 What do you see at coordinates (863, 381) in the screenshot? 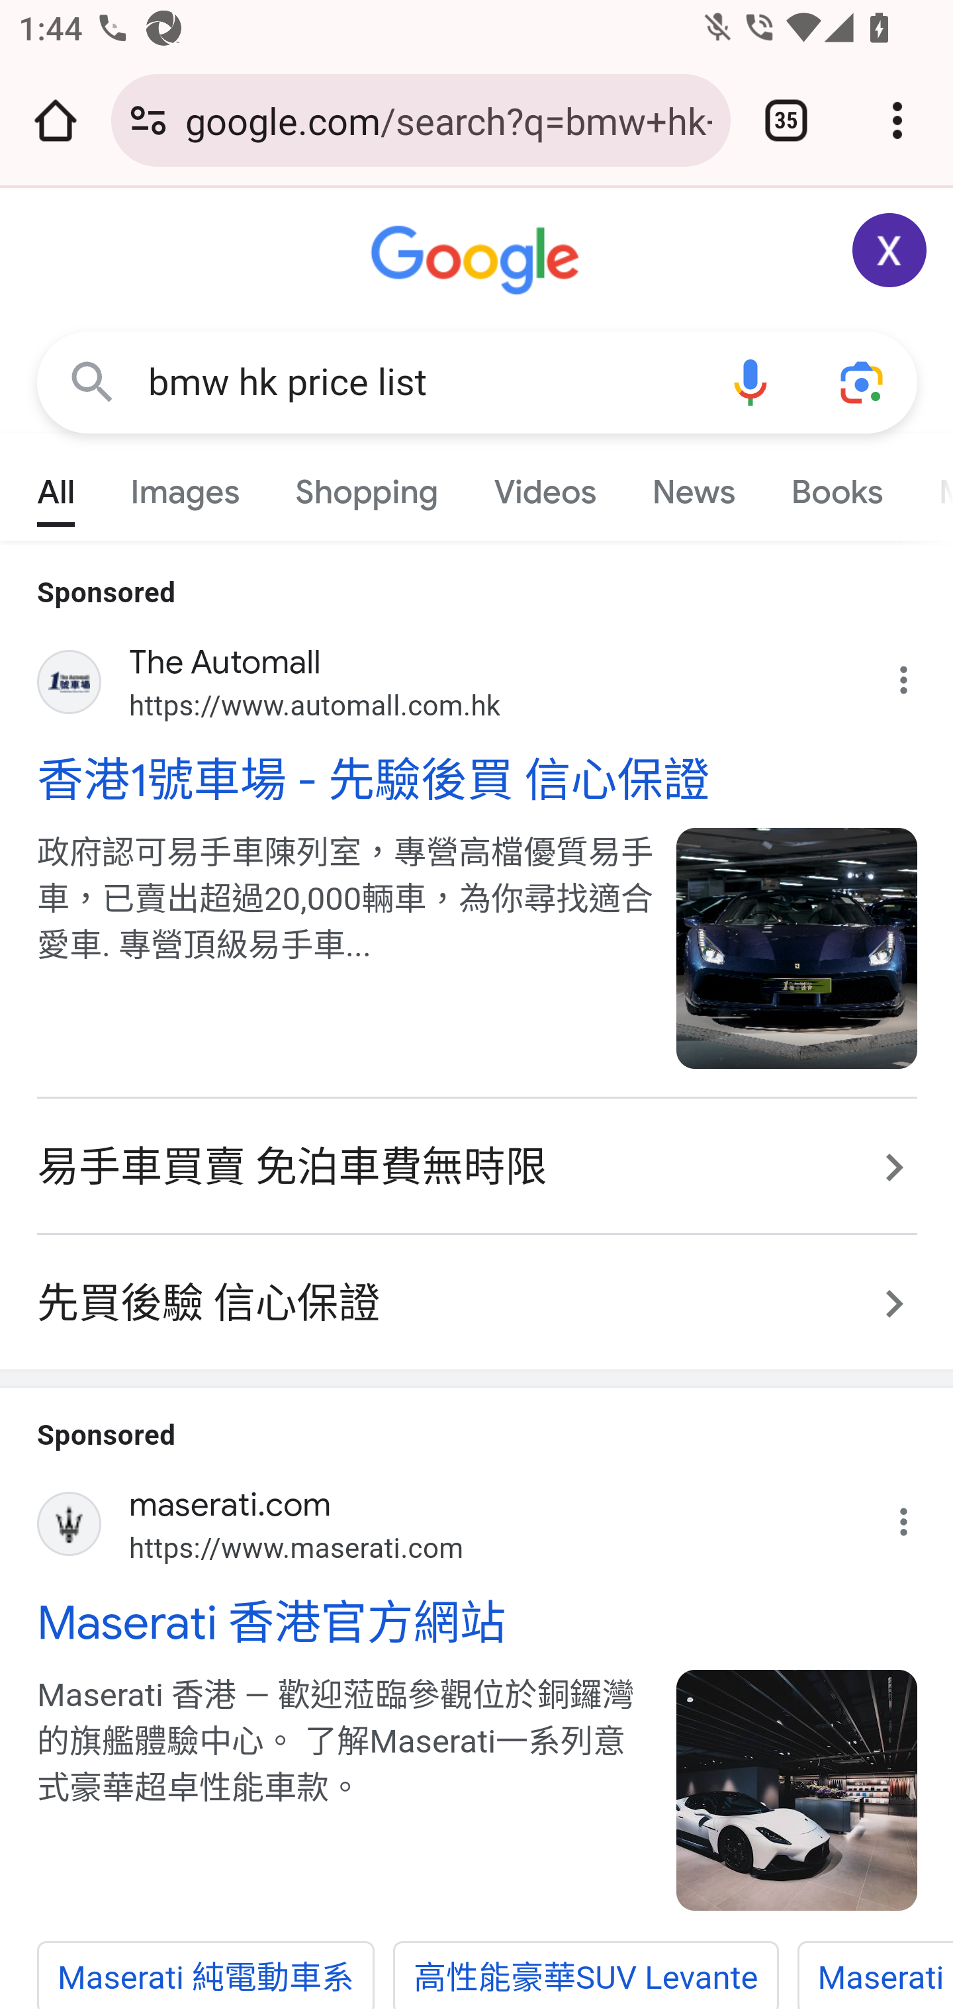
I see `Search using your camera or photos` at bounding box center [863, 381].